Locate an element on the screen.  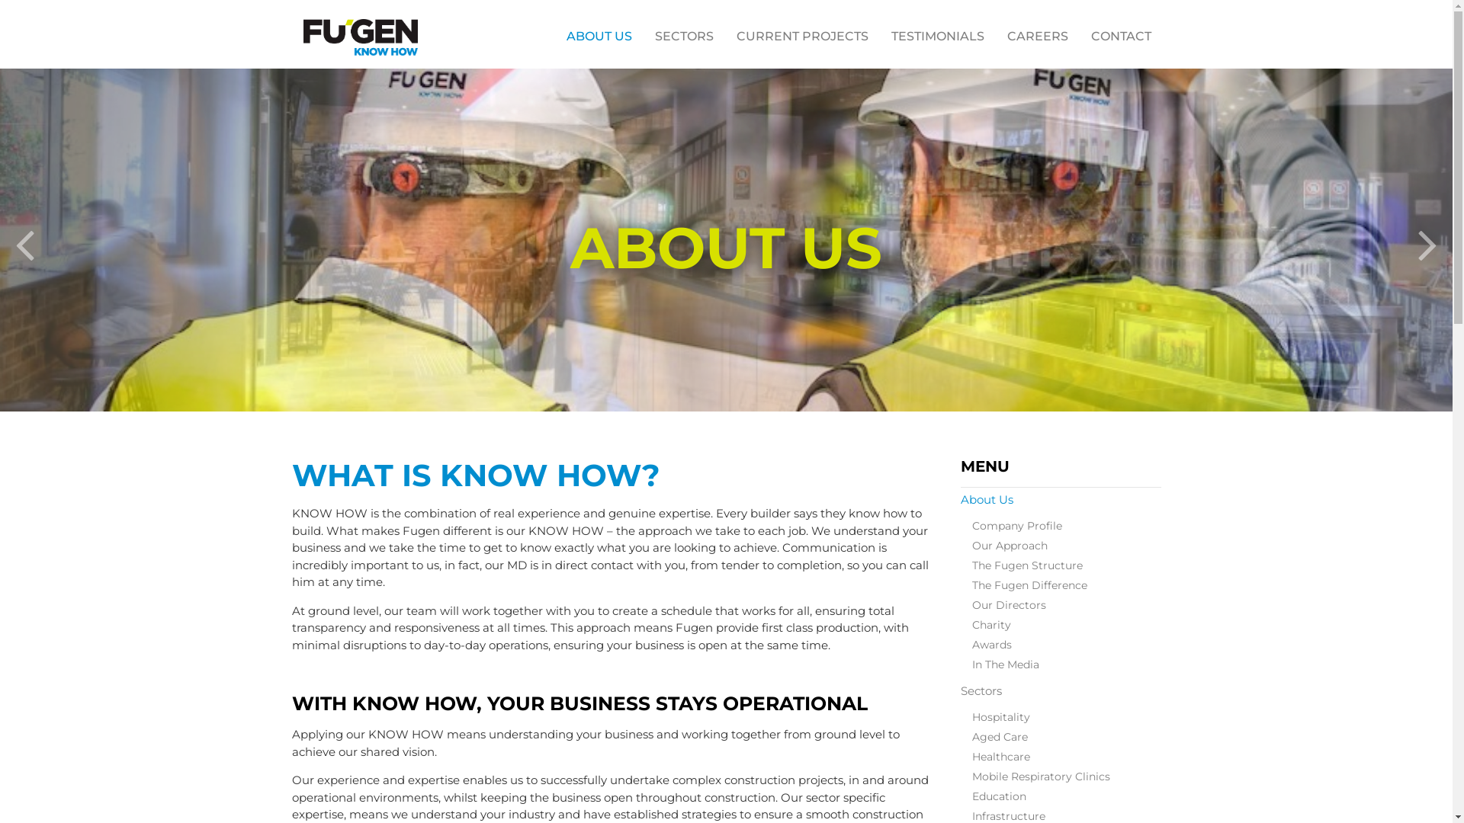
SECTORS is located at coordinates (685, 37).